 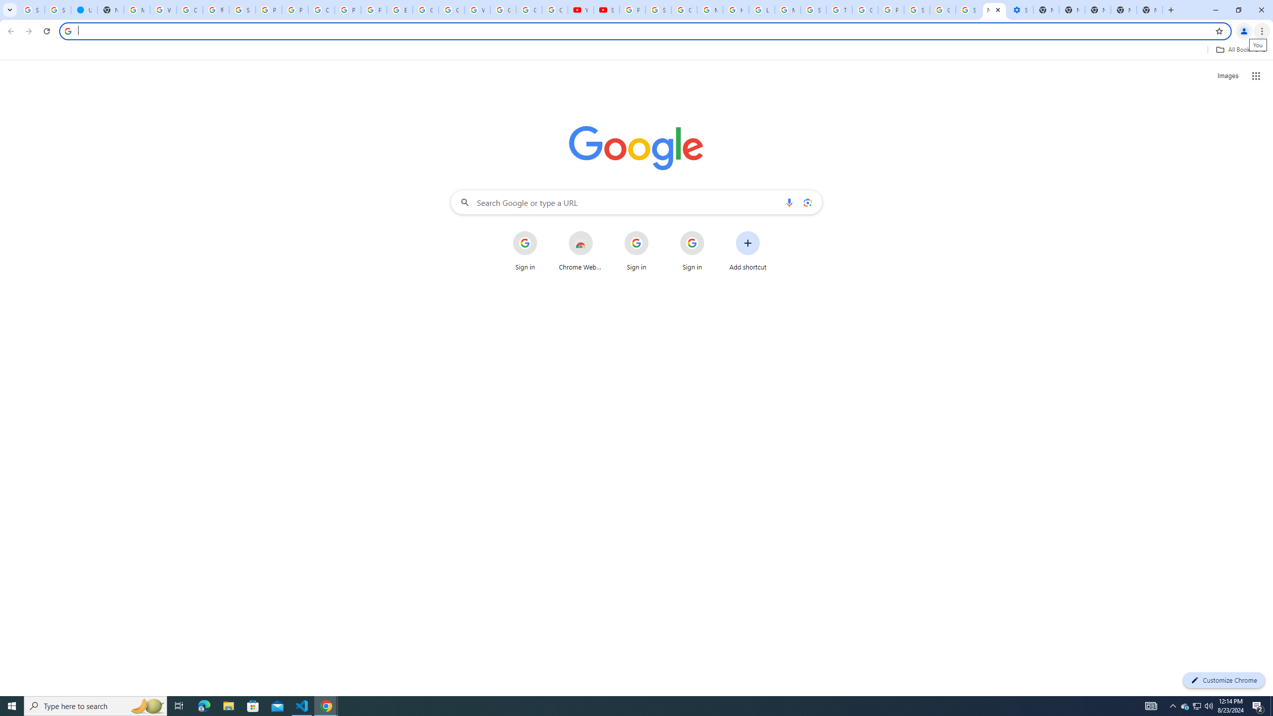 I want to click on Customize Chrome, so click(x=1224, y=680).